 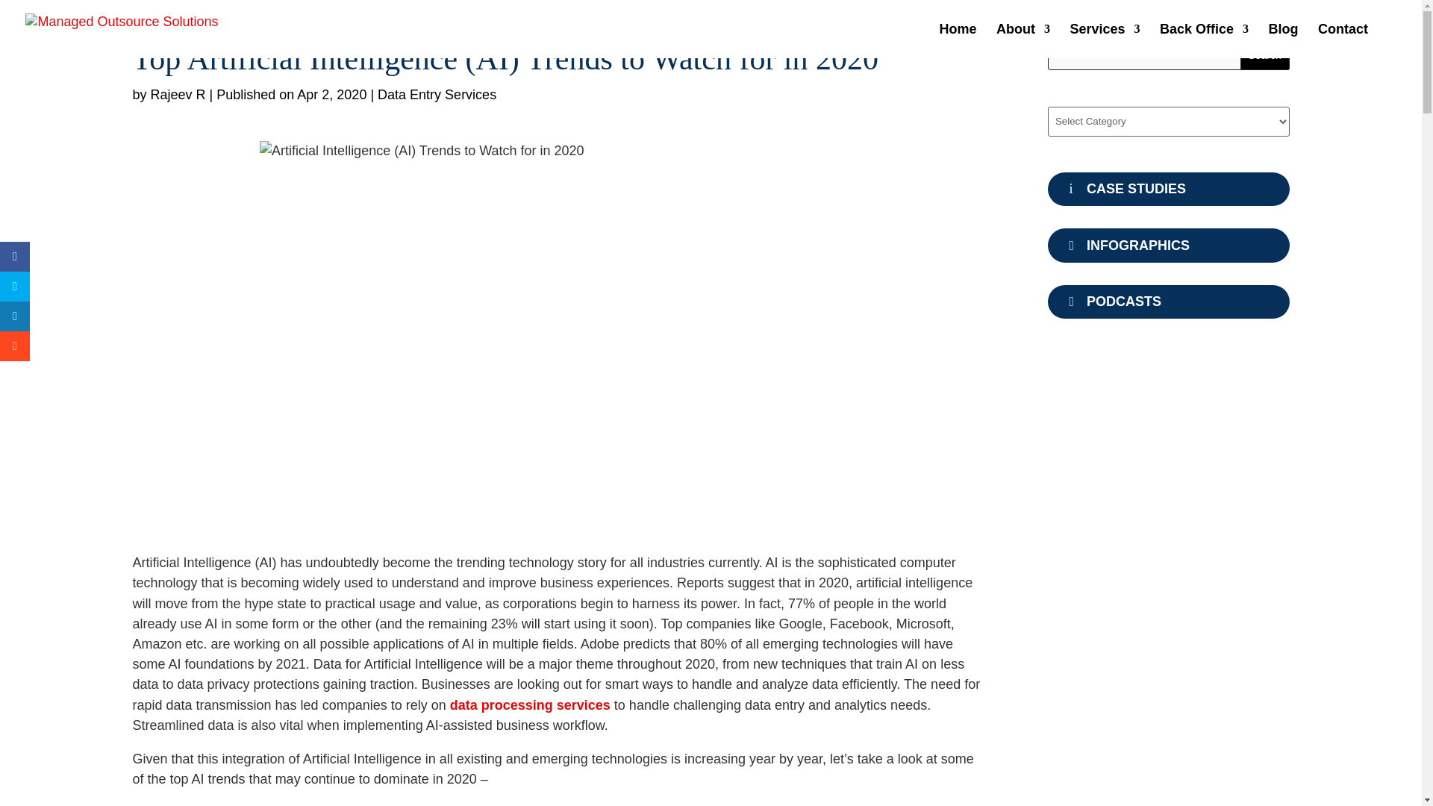 I want to click on Rajeev R, so click(x=178, y=94).